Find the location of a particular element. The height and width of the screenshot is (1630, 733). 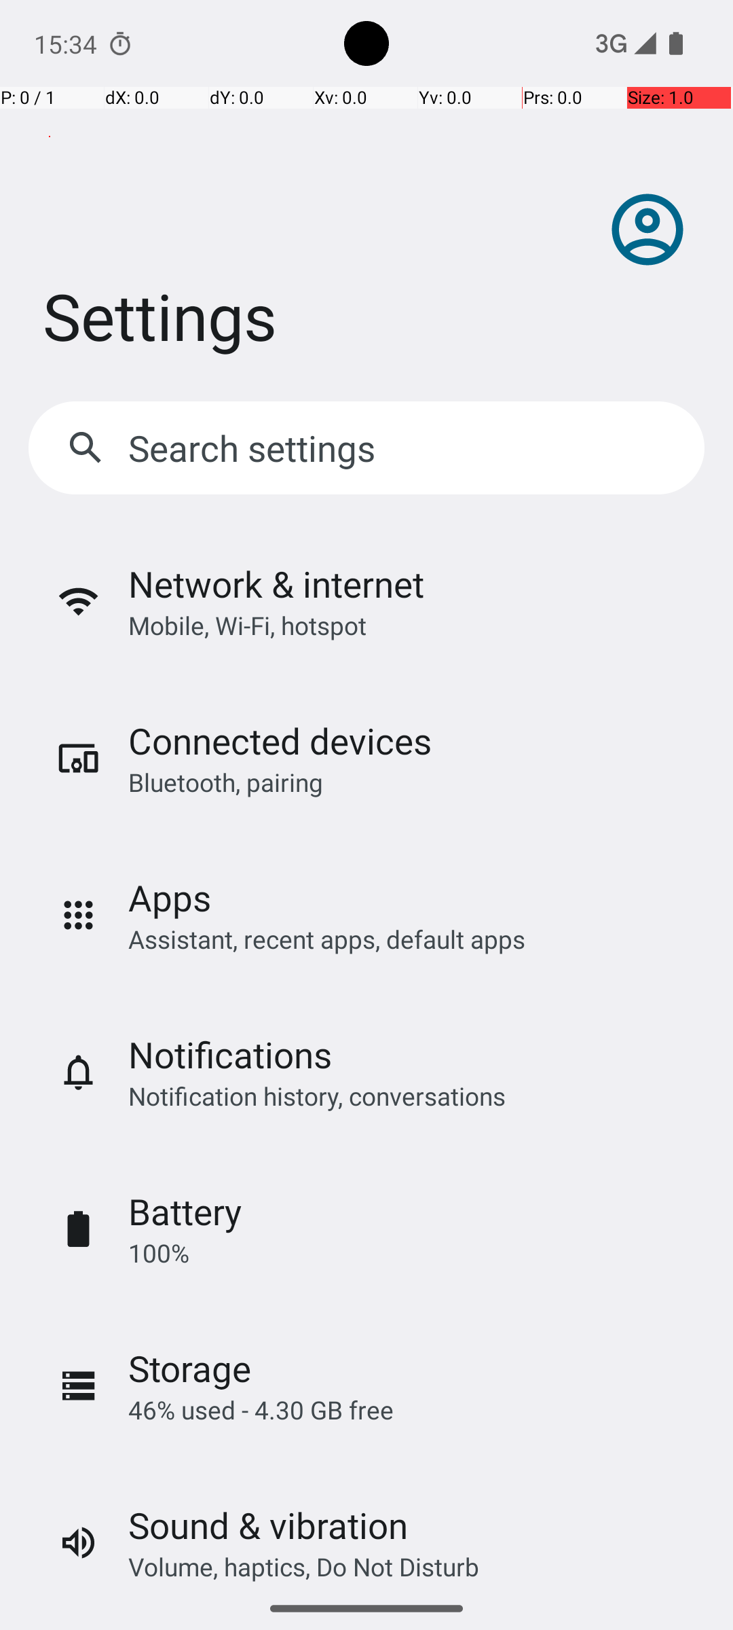

46% used - 4.30 GB free is located at coordinates (261, 1410).